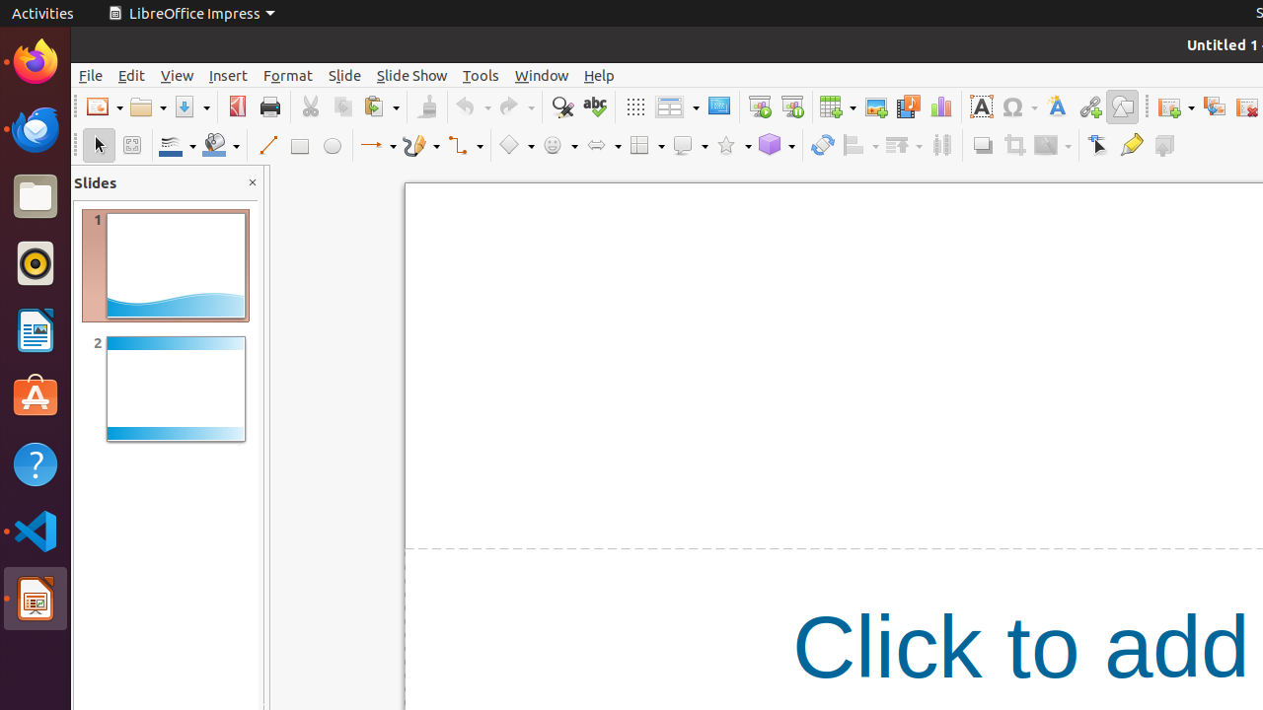 This screenshot has height=710, width=1263. What do you see at coordinates (1247, 106) in the screenshot?
I see `Delete Slide` at bounding box center [1247, 106].